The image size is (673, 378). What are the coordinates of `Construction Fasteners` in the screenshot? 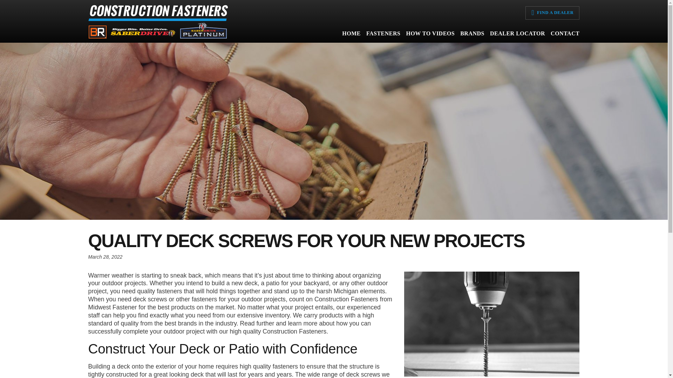 It's located at (158, 36).